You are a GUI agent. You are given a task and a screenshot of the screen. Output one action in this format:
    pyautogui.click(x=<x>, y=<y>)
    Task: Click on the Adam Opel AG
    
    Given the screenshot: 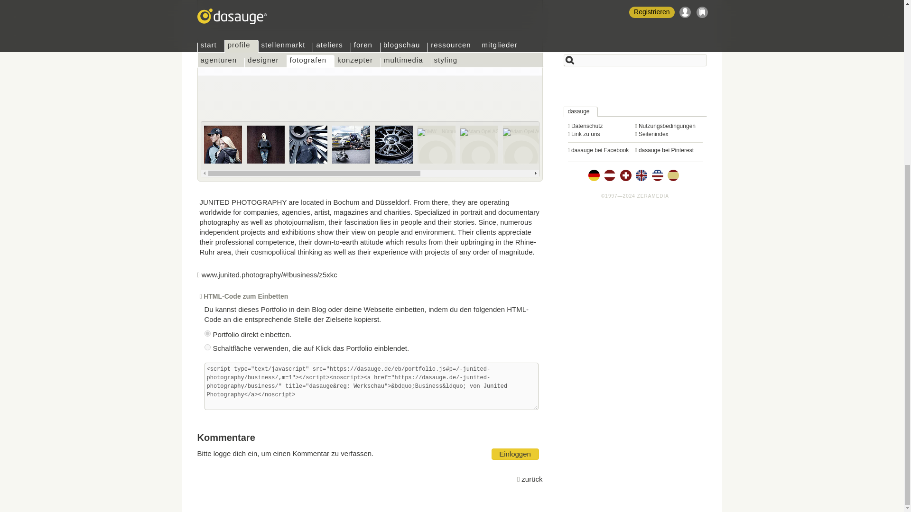 What is the action you would take?
    pyautogui.click(x=693, y=144)
    